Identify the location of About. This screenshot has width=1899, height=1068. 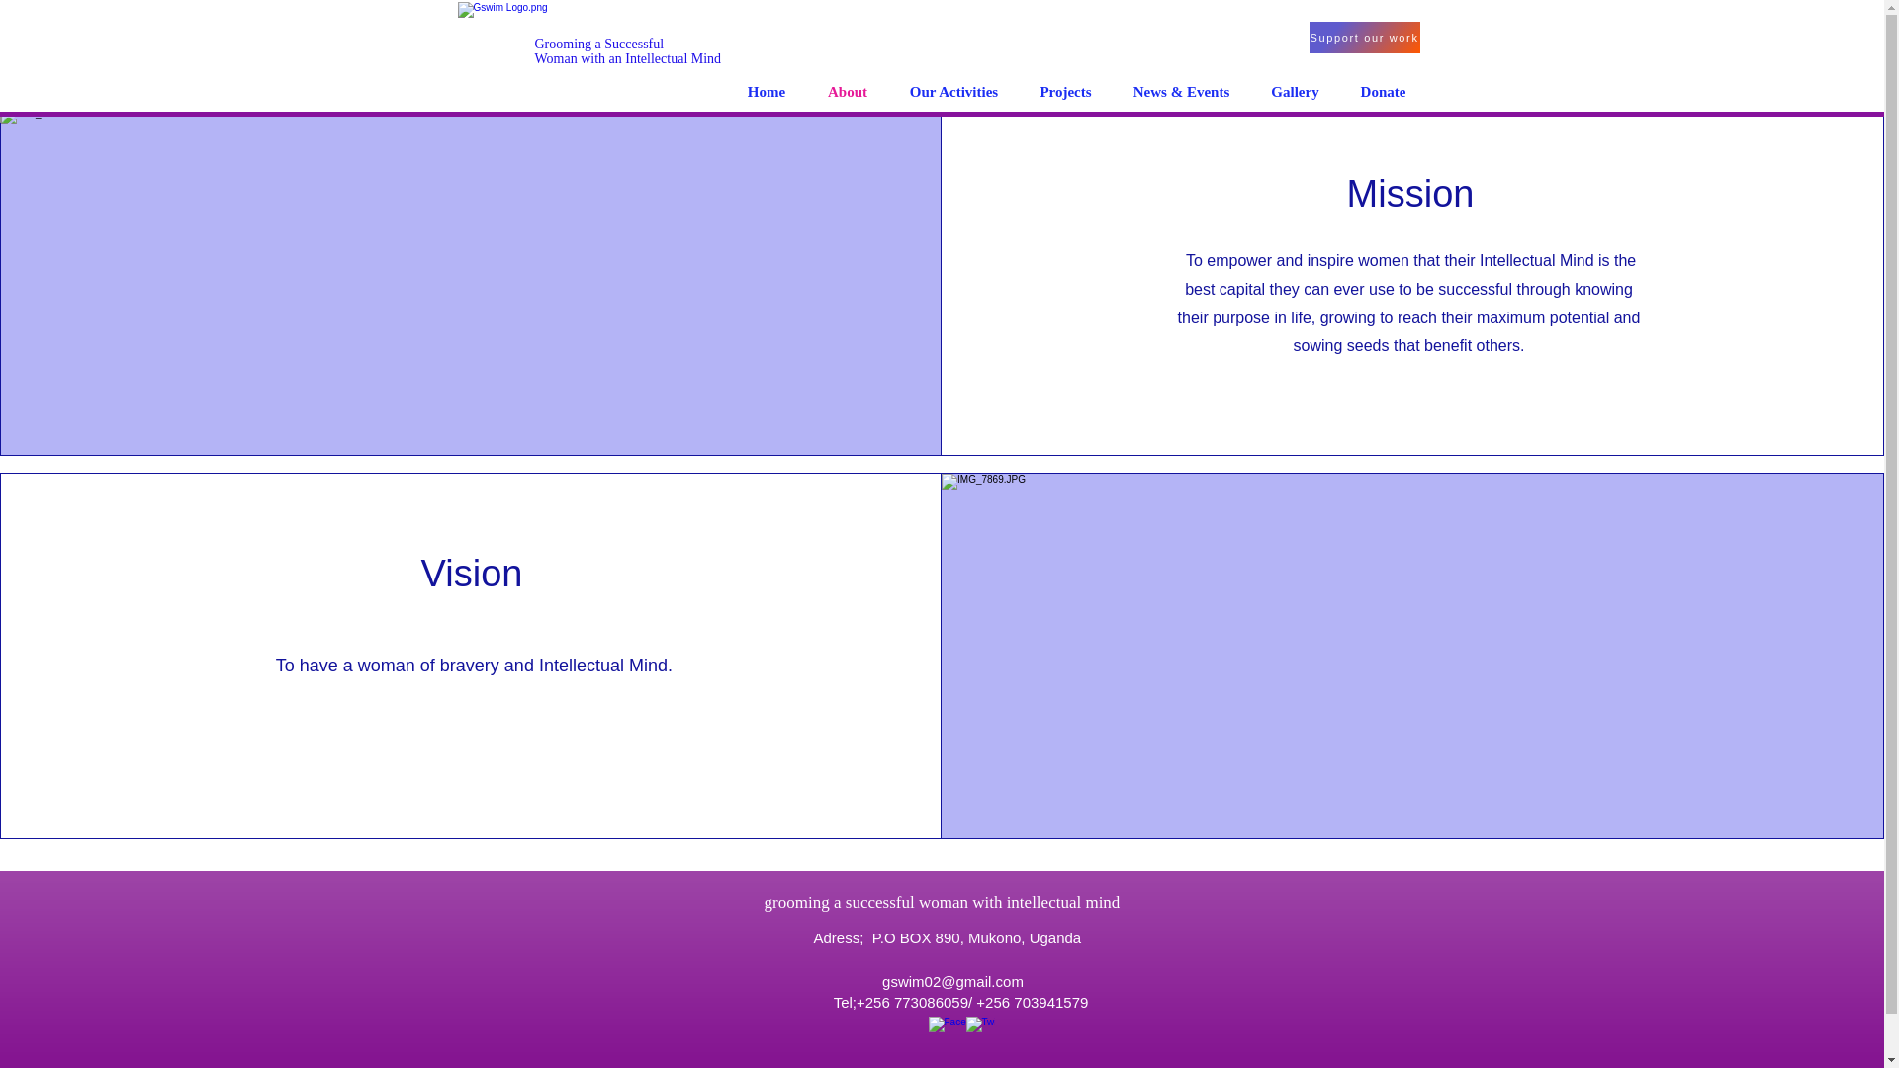
(1382, 91).